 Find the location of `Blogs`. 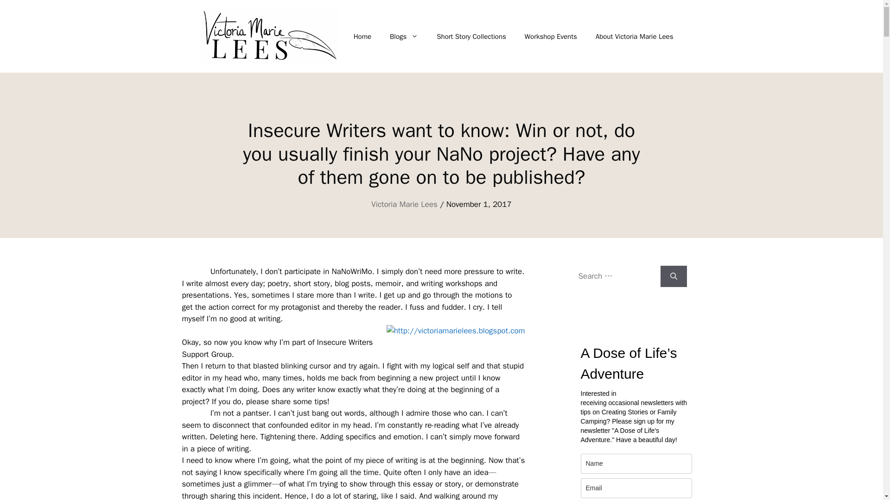

Blogs is located at coordinates (404, 36).